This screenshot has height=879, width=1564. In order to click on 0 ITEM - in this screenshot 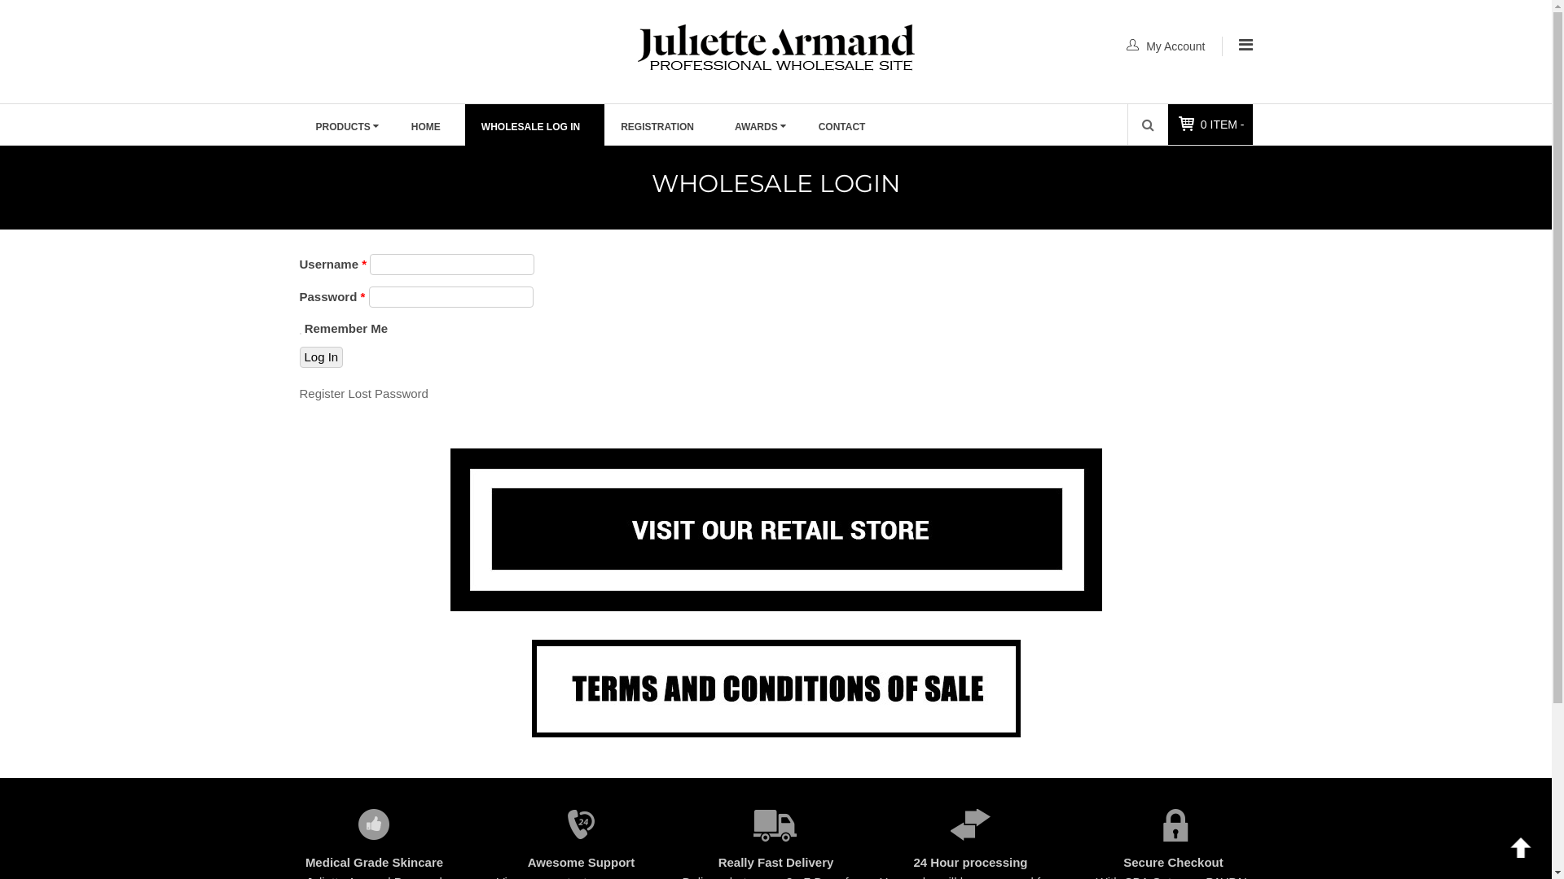, I will do `click(1223, 125)`.